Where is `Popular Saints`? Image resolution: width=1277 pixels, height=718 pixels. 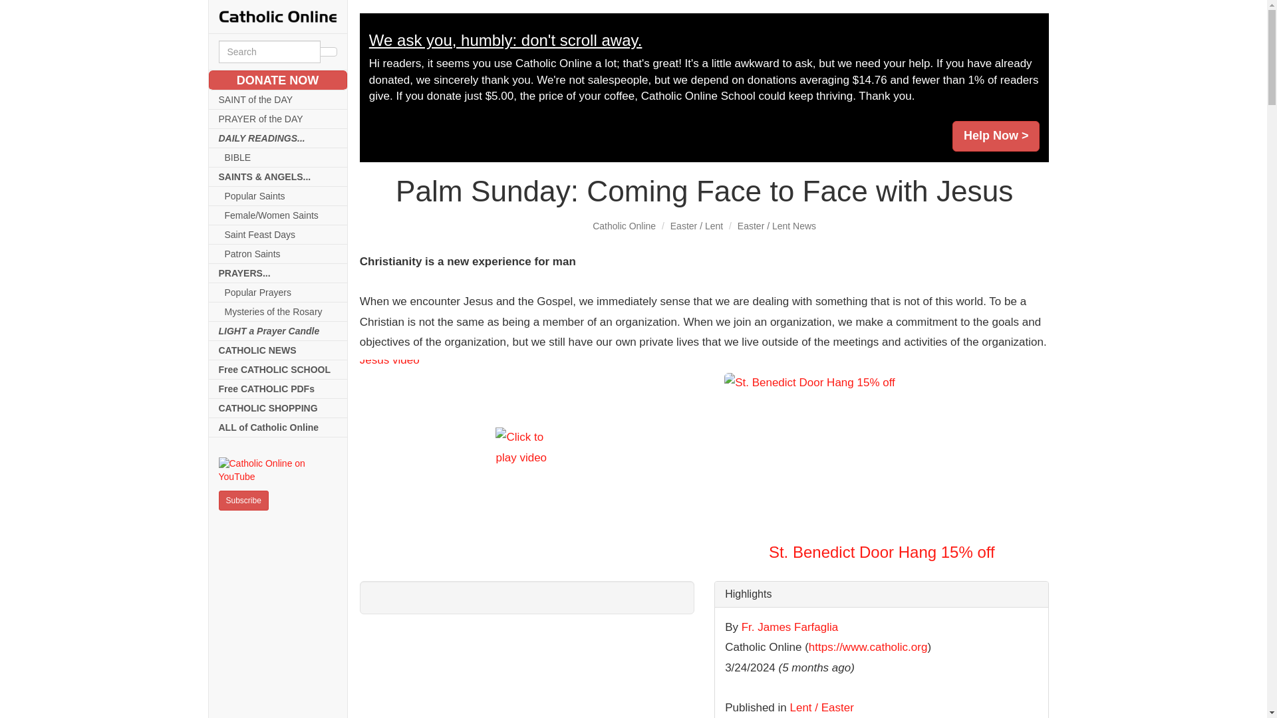
Popular Saints is located at coordinates (278, 195).